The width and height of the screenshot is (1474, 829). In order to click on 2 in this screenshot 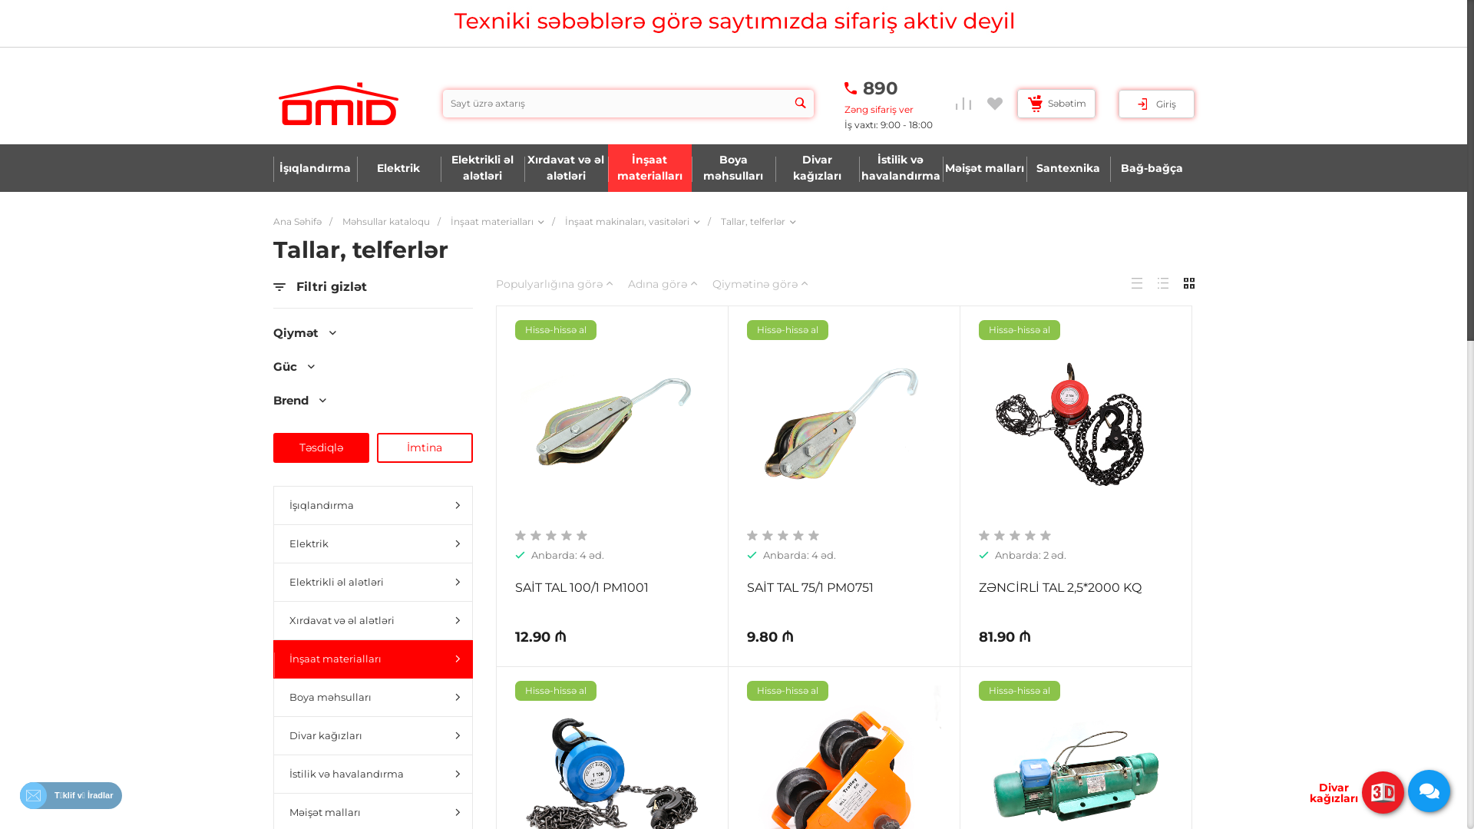, I will do `click(1000, 536)`.